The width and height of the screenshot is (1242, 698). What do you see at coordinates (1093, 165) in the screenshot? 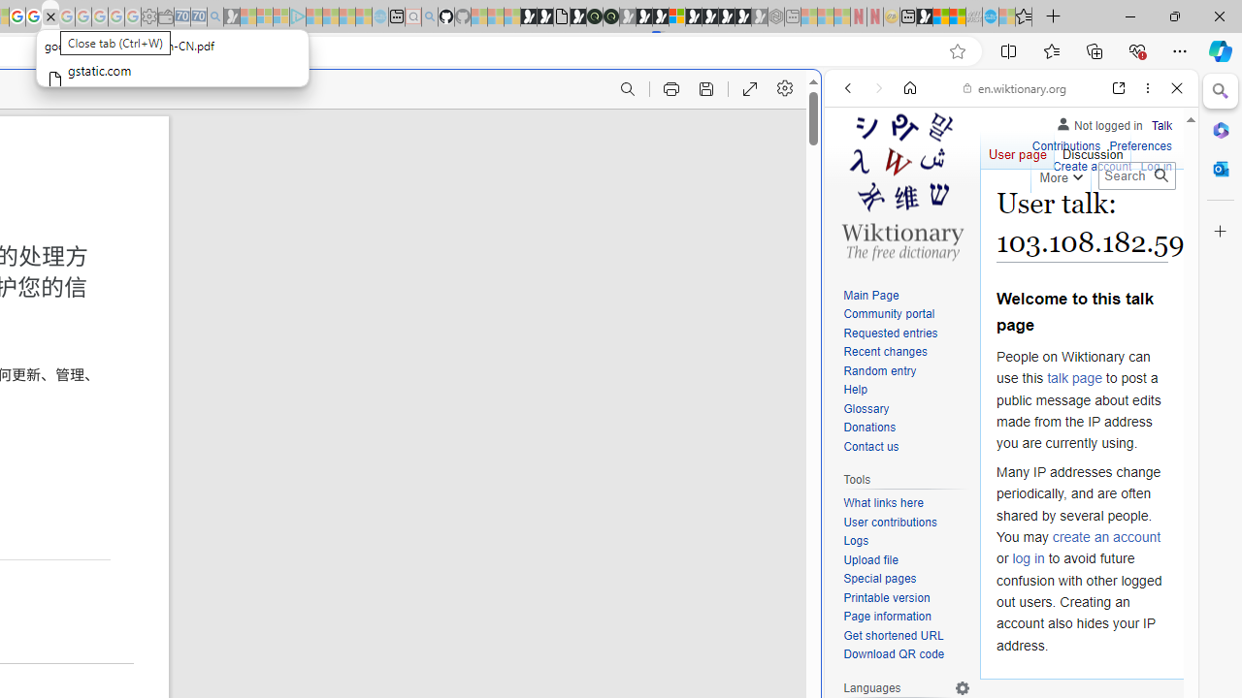
I see `Create account` at bounding box center [1093, 165].